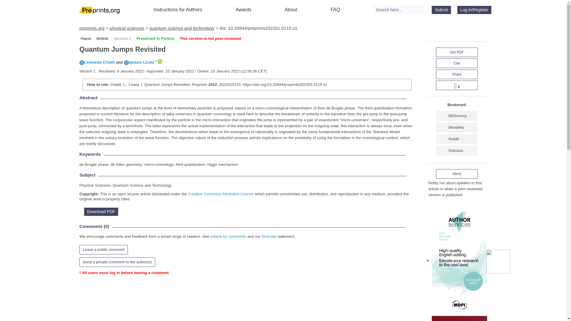 This screenshot has width=571, height=321. What do you see at coordinates (441, 10) in the screenshot?
I see `Submit` at bounding box center [441, 10].